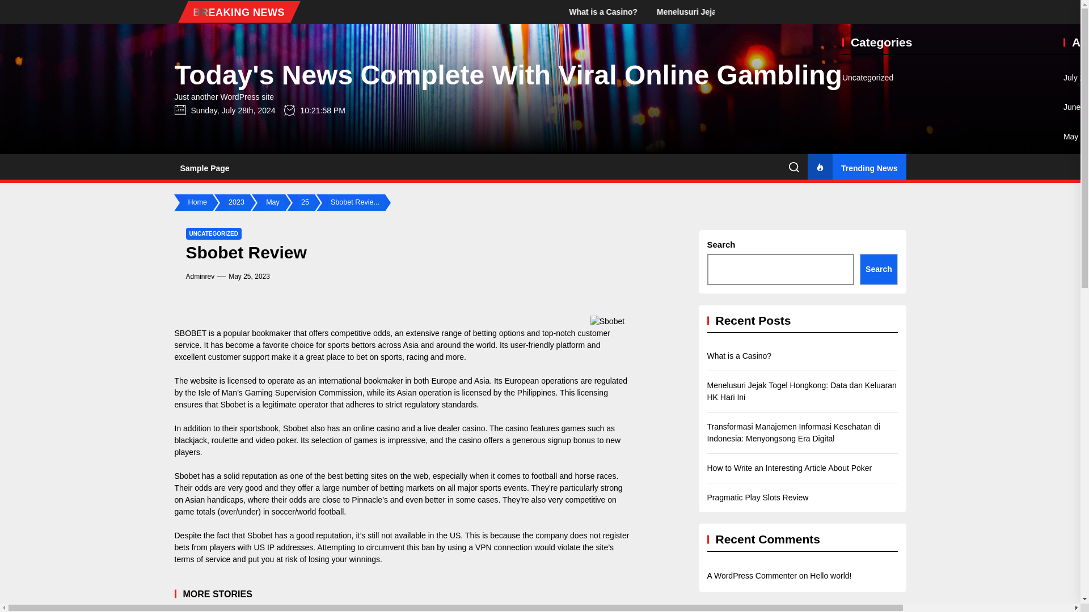 The height and width of the screenshot is (612, 1089). Describe the element at coordinates (1077, 402) in the screenshot. I see `August 2023` at that location.